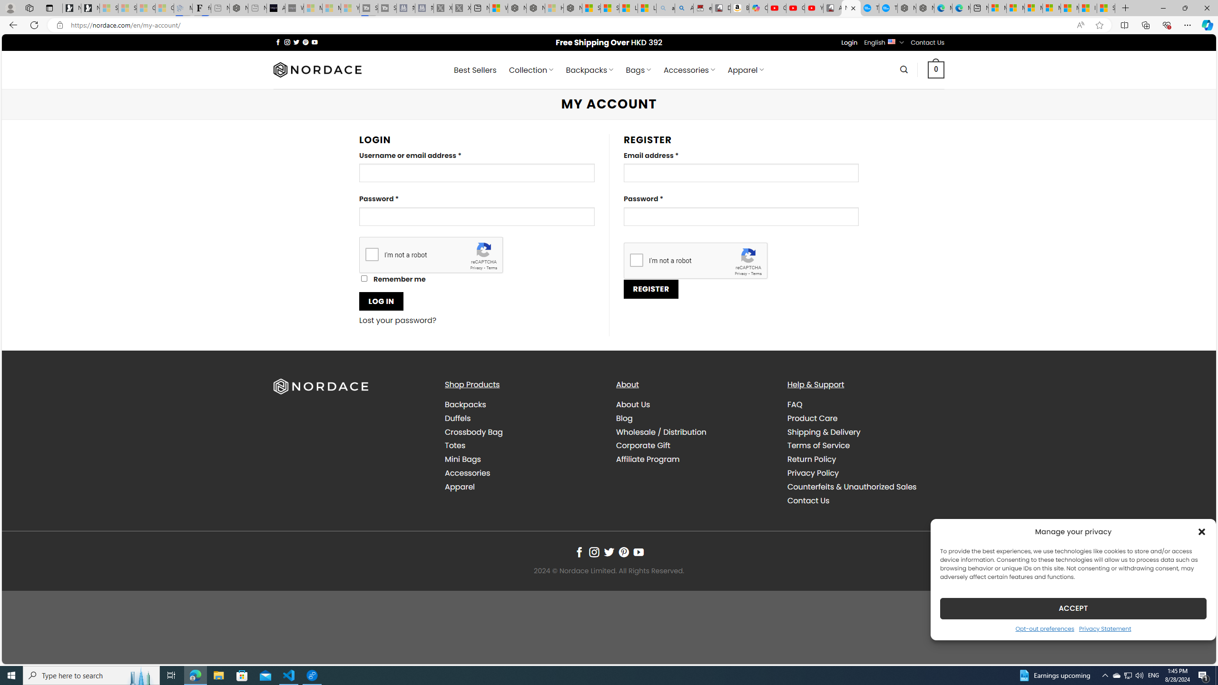  I want to click on Accessories, so click(523, 473).